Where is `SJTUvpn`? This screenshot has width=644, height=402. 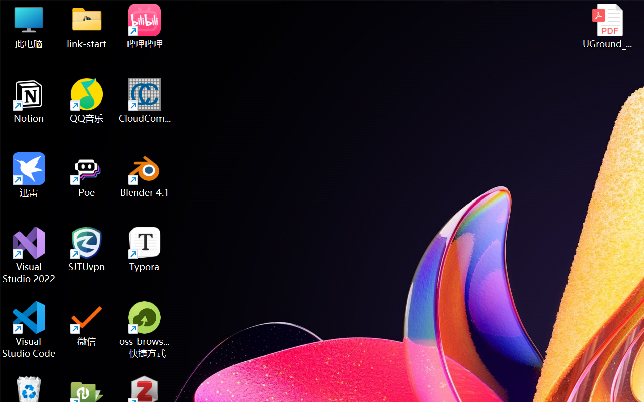 SJTUvpn is located at coordinates (87, 249).